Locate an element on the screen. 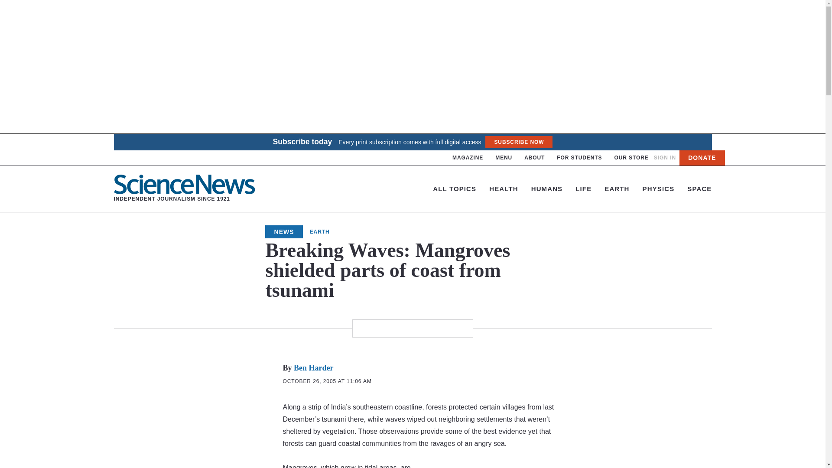 This screenshot has width=832, height=468. SIGN IN is located at coordinates (518, 142).